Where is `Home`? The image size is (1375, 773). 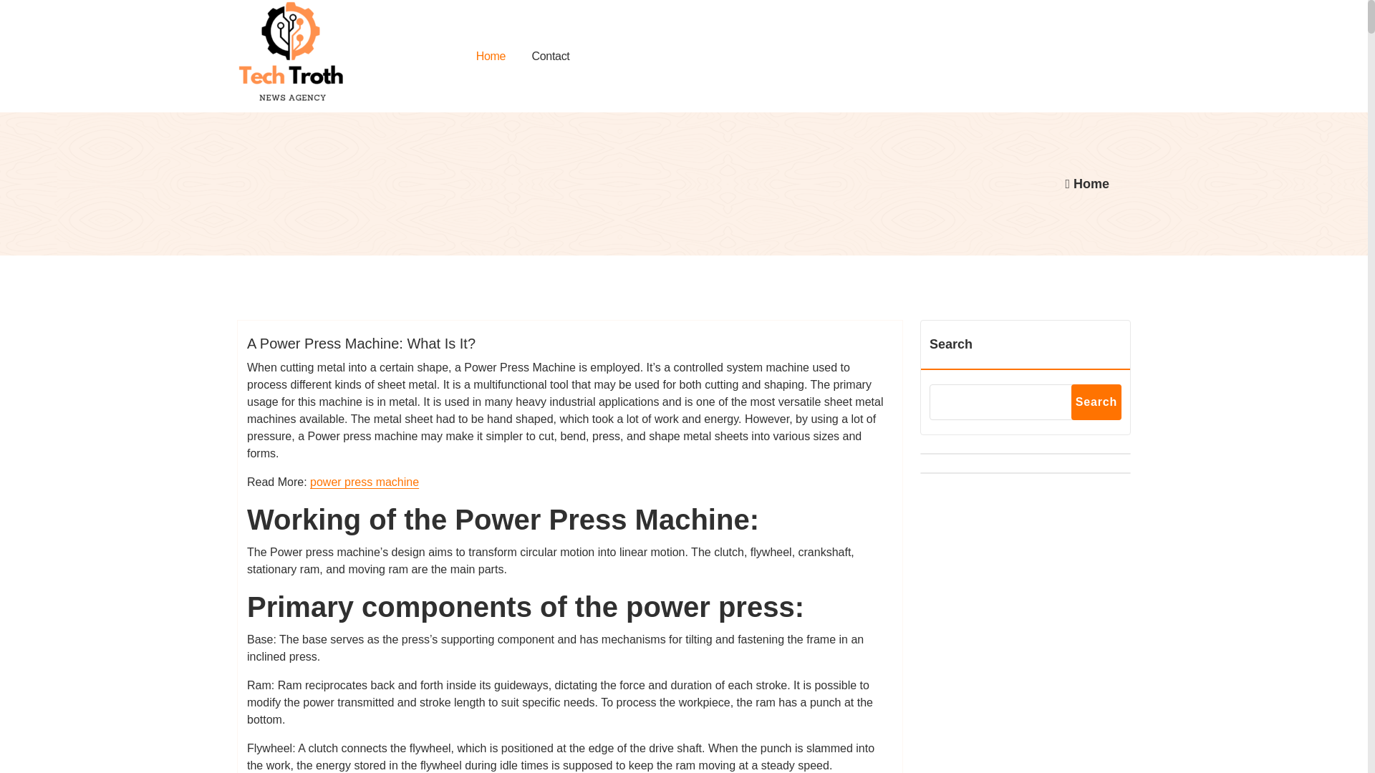 Home is located at coordinates (1086, 183).